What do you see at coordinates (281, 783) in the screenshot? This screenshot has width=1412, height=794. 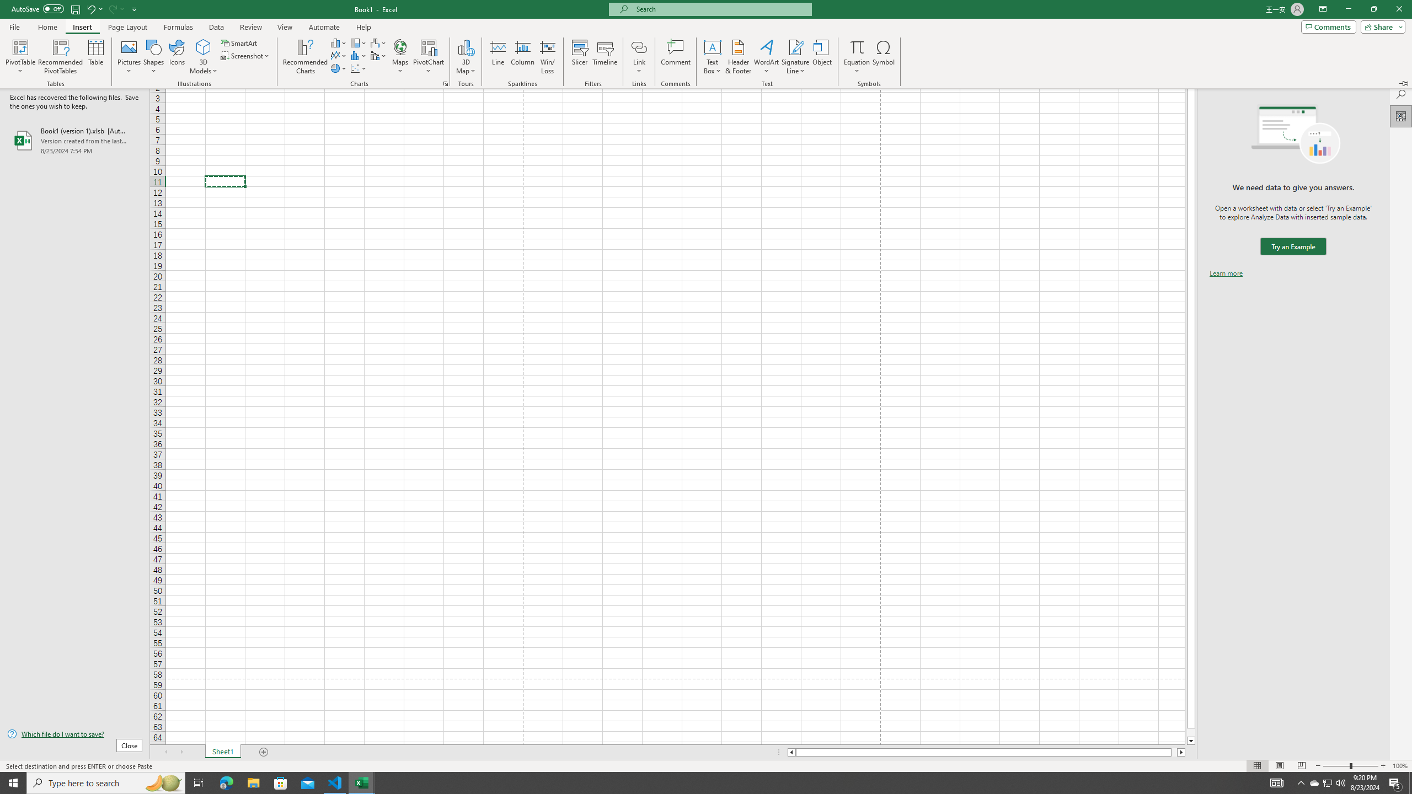 I see `Microsoft Store` at bounding box center [281, 783].